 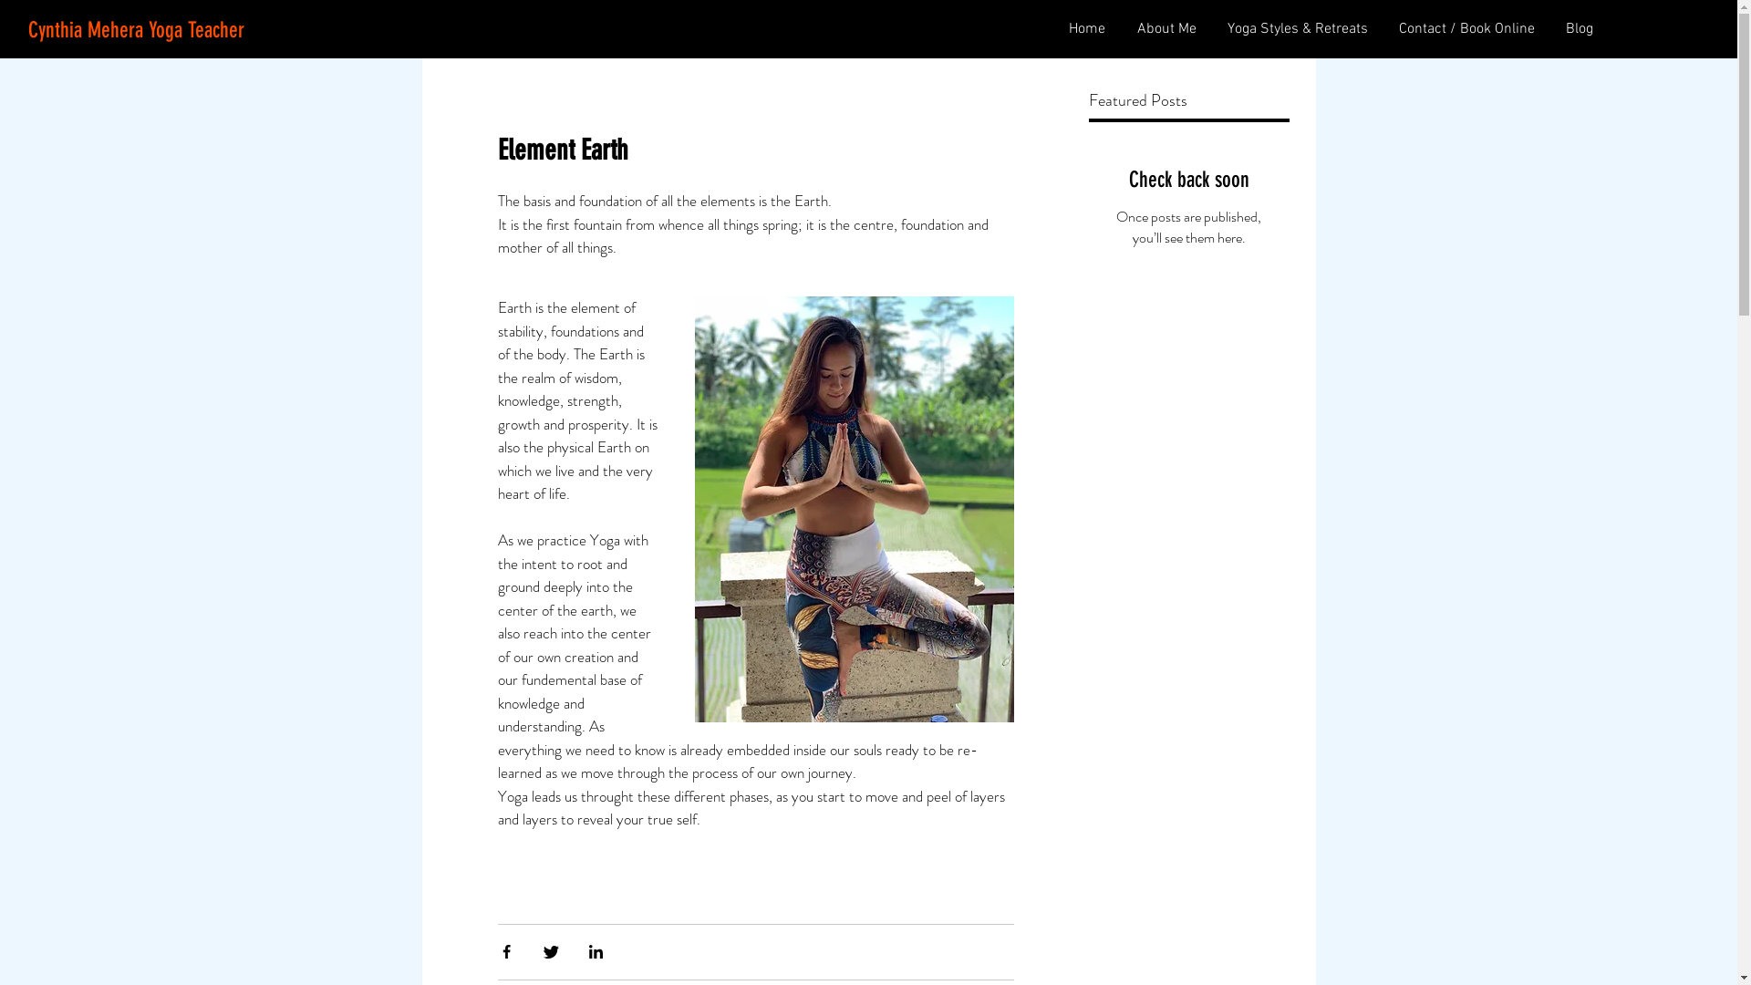 What do you see at coordinates (1296, 29) in the screenshot?
I see `Yoga Styles & Retreats` at bounding box center [1296, 29].